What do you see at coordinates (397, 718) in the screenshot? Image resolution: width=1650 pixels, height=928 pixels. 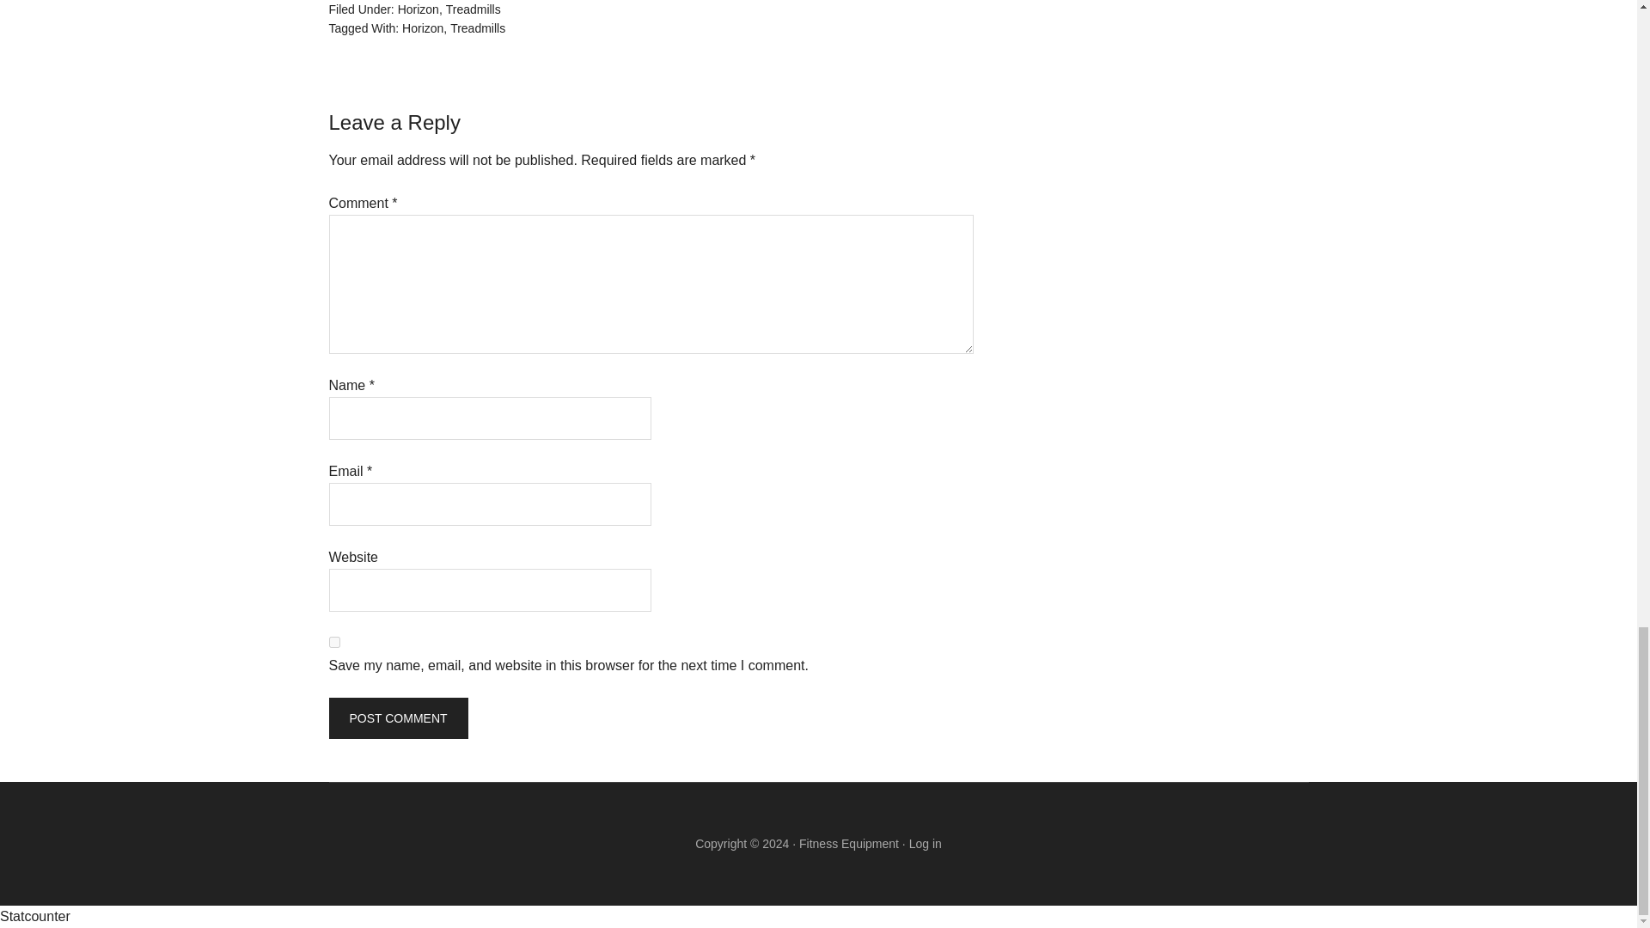 I see `Post Comment` at bounding box center [397, 718].